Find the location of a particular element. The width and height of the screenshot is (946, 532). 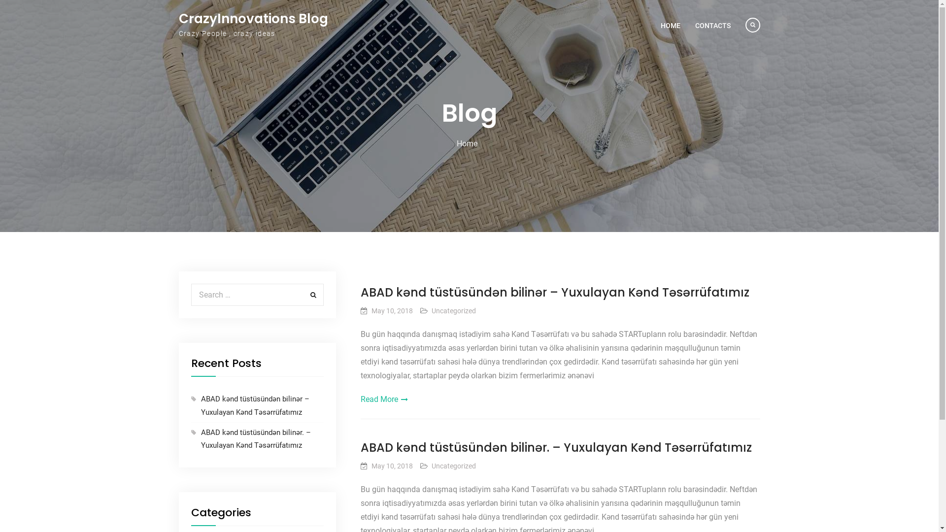

CrazyInnovations Blog is located at coordinates (253, 19).